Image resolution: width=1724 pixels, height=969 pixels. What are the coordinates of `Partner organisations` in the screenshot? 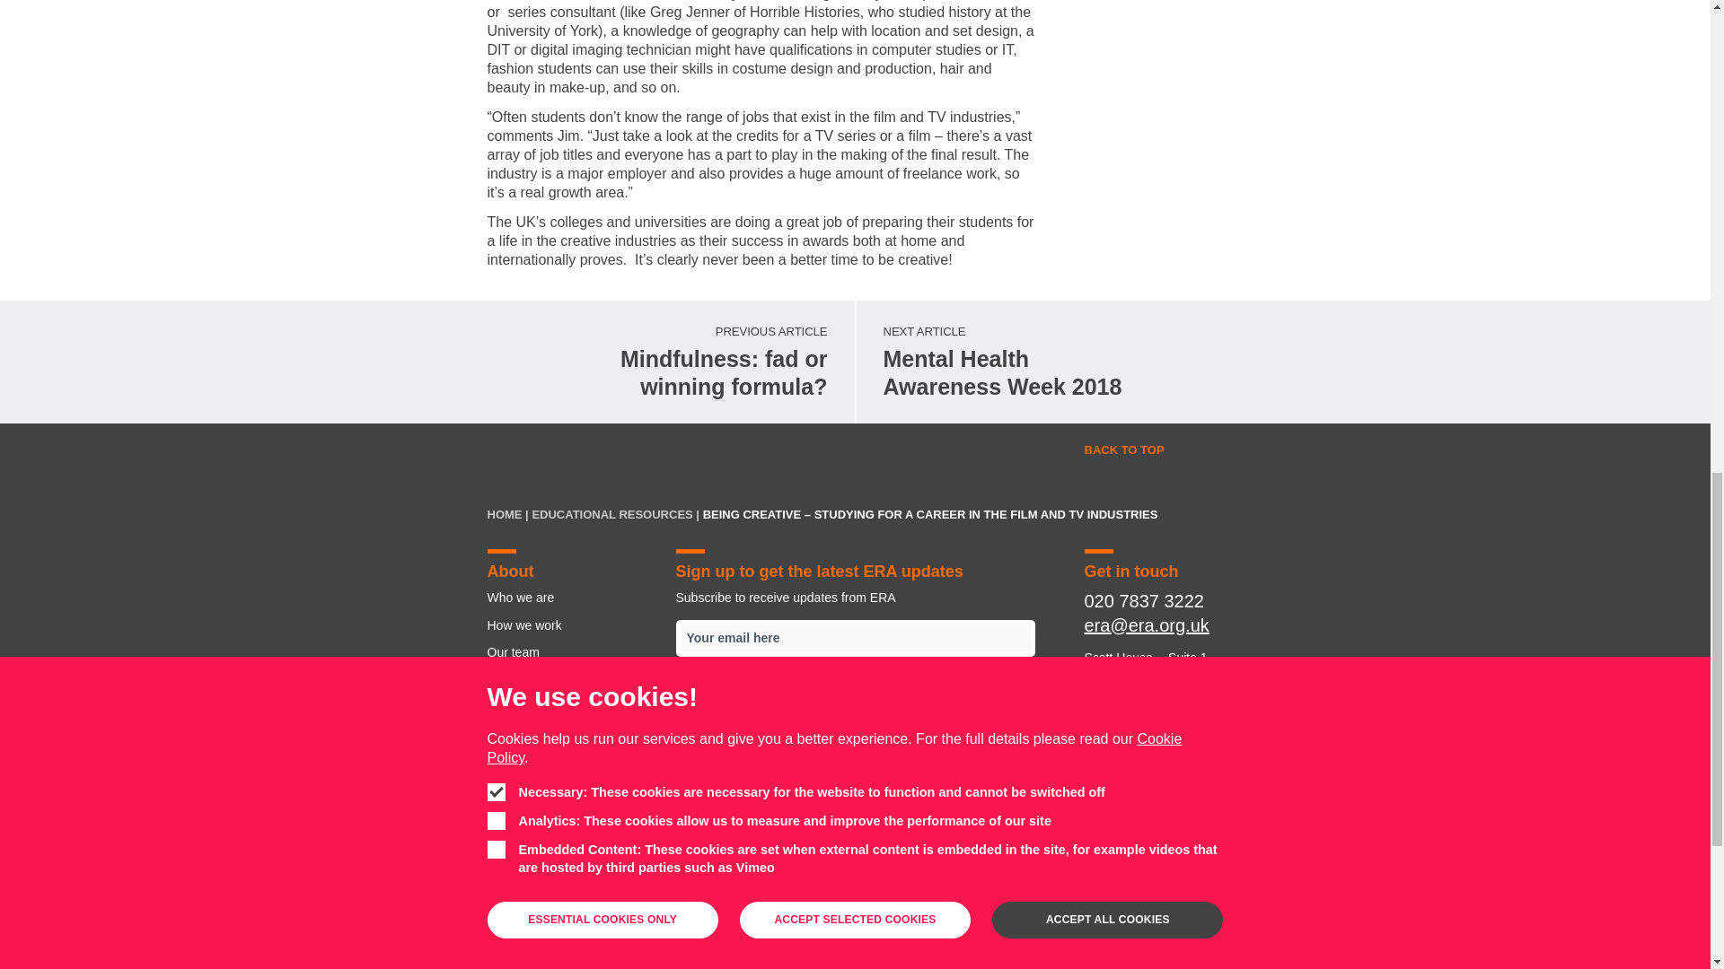 It's located at (826, 747).